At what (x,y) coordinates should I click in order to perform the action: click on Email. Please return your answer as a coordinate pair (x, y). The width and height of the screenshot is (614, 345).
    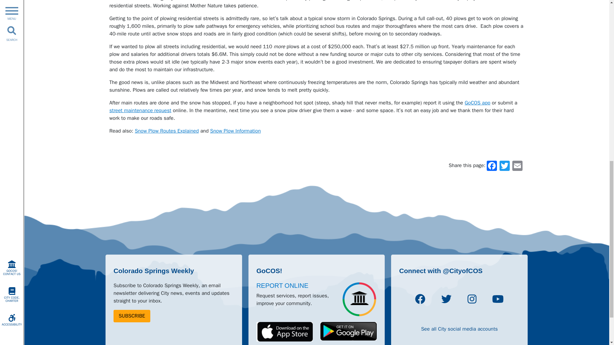
    Looking at the image, I should click on (517, 165).